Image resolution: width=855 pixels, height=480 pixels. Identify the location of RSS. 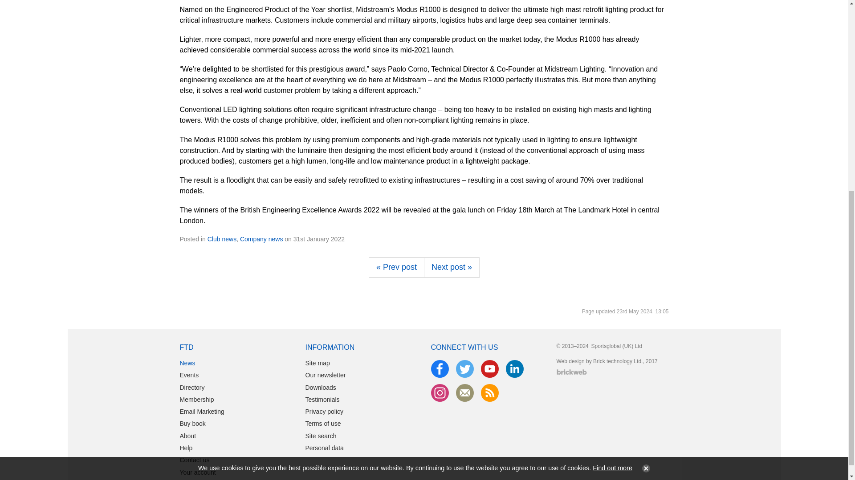
(490, 393).